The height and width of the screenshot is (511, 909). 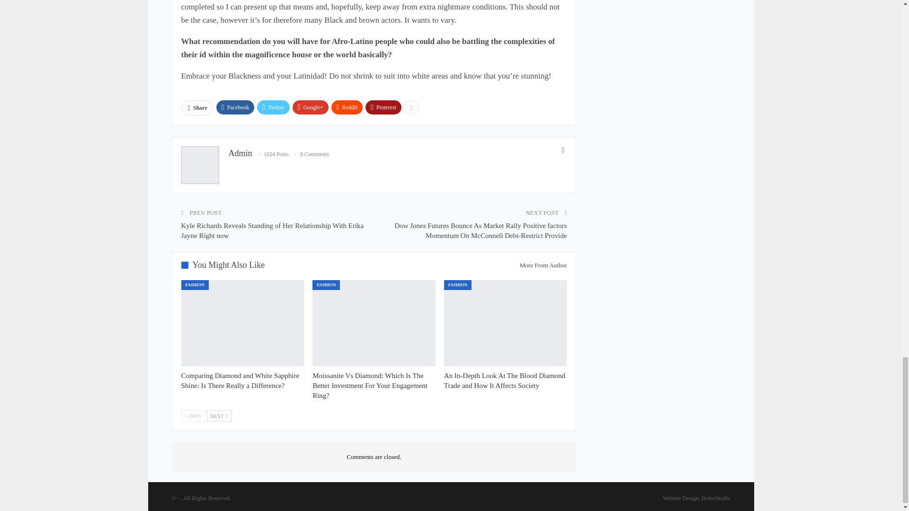 I want to click on Admin, so click(x=240, y=153).